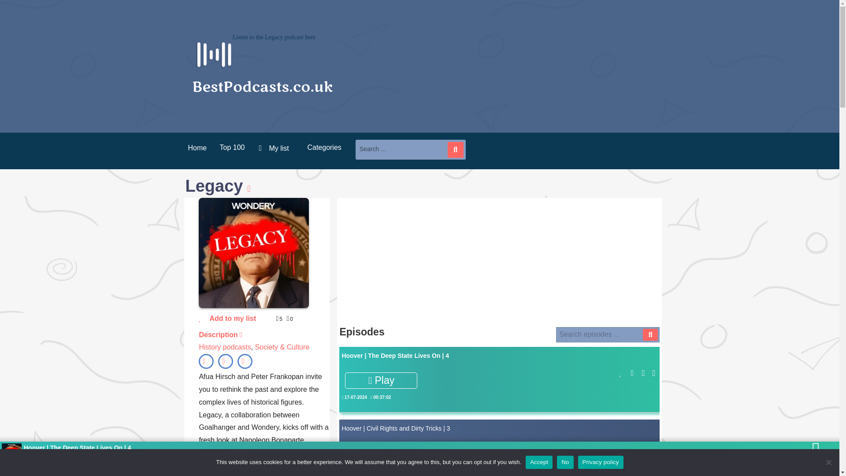 The height and width of the screenshot is (476, 846). What do you see at coordinates (828, 462) in the screenshot?
I see `No` at bounding box center [828, 462].